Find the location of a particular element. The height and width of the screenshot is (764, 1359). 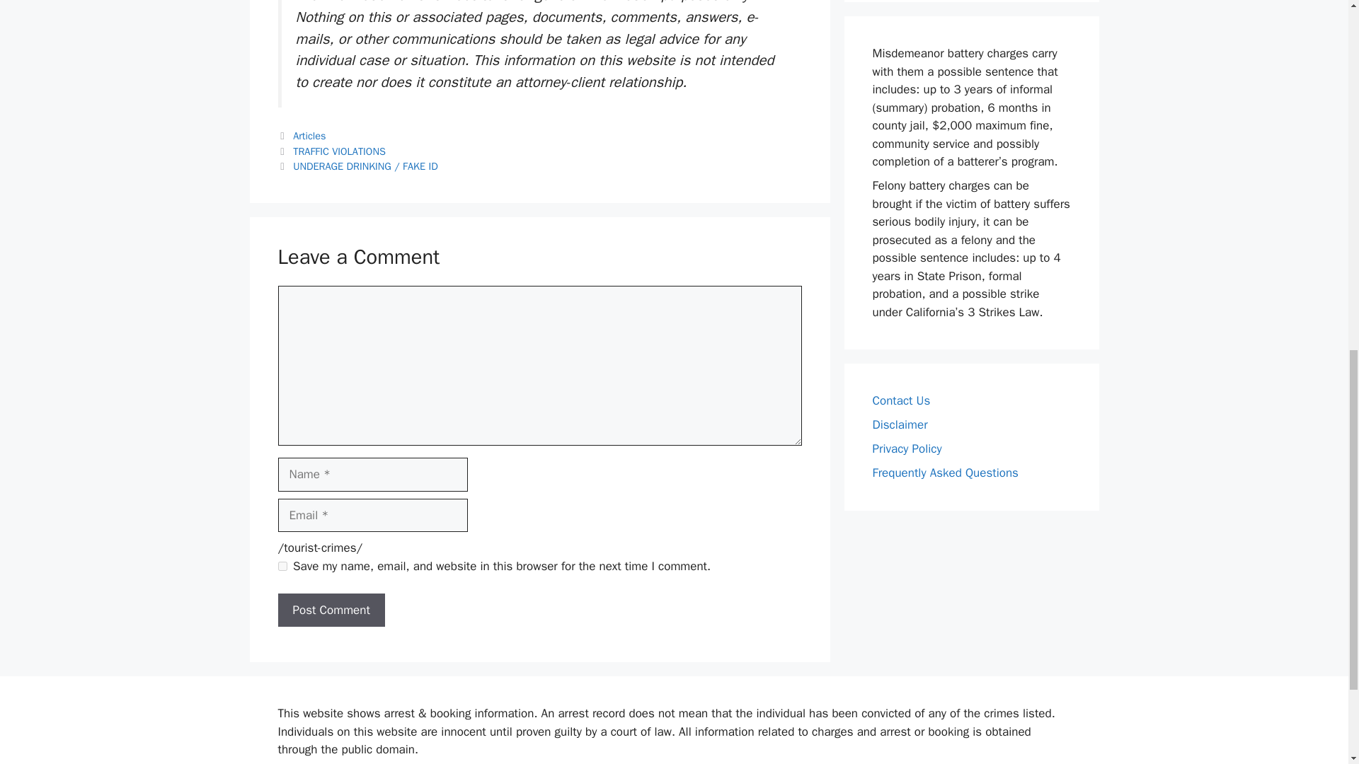

Articles is located at coordinates (309, 135).